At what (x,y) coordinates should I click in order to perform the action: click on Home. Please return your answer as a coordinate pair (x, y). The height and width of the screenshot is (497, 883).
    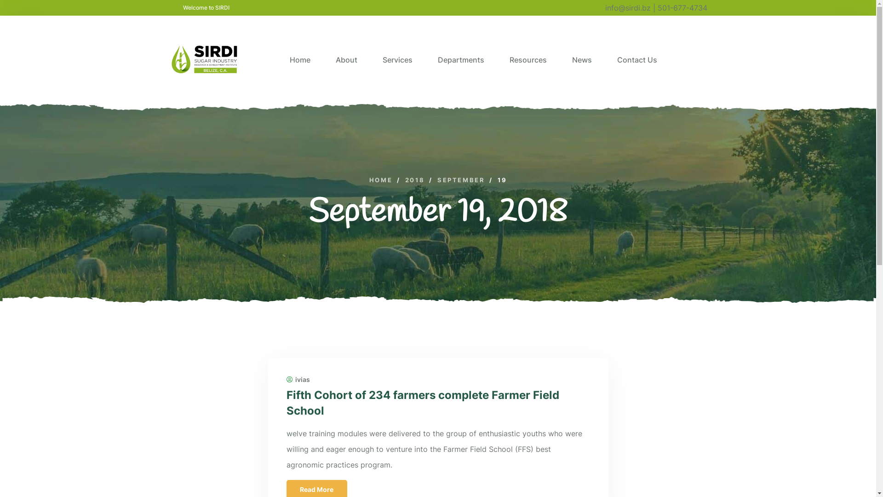
    Looking at the image, I should click on (300, 59).